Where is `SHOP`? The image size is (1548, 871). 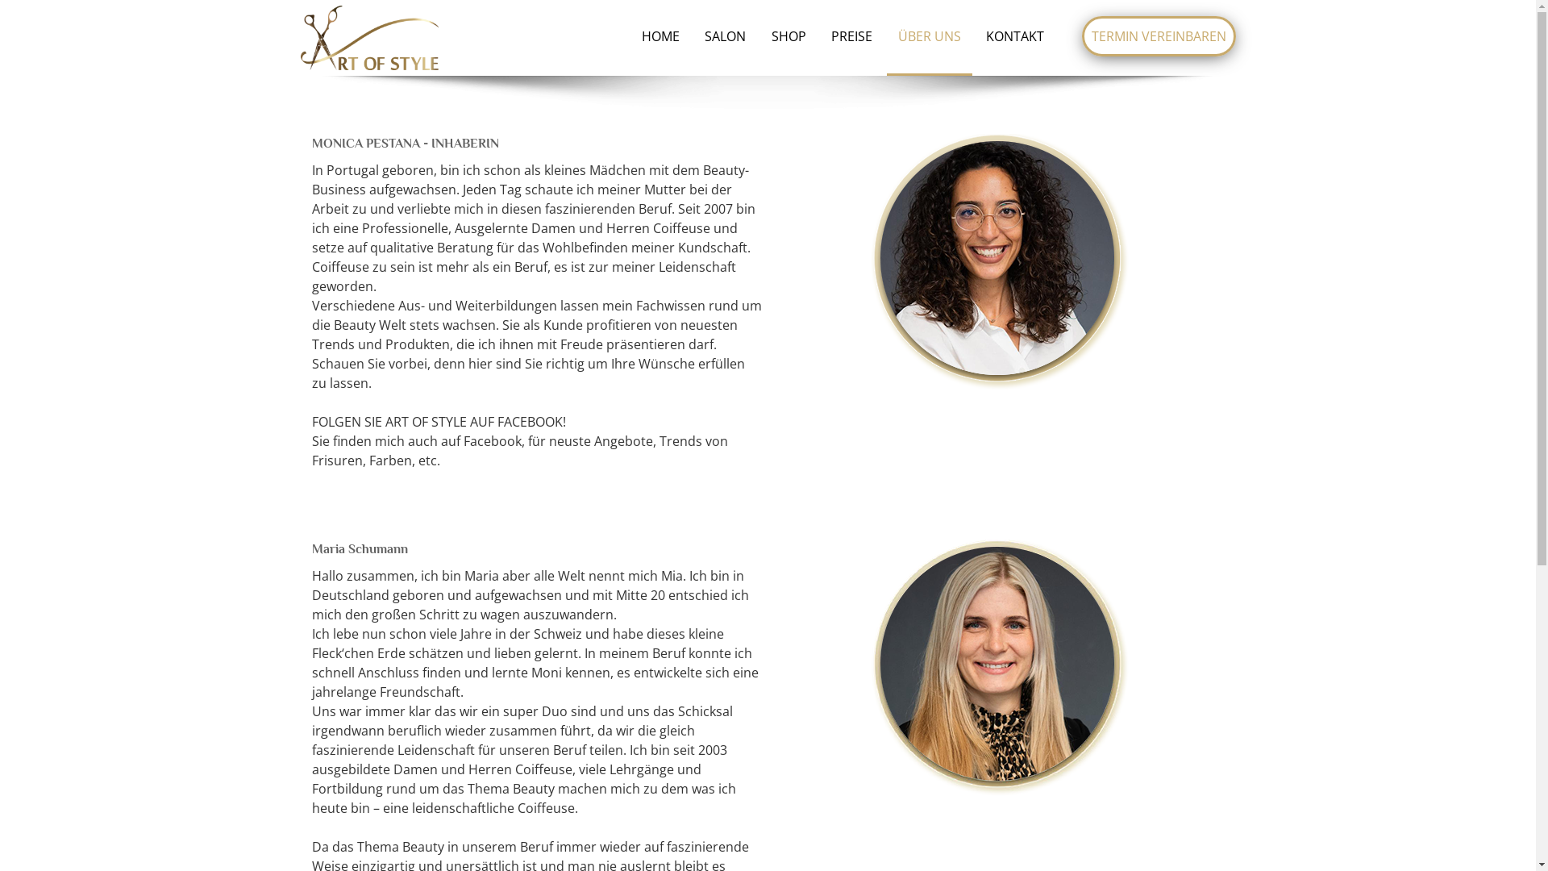 SHOP is located at coordinates (789, 40).